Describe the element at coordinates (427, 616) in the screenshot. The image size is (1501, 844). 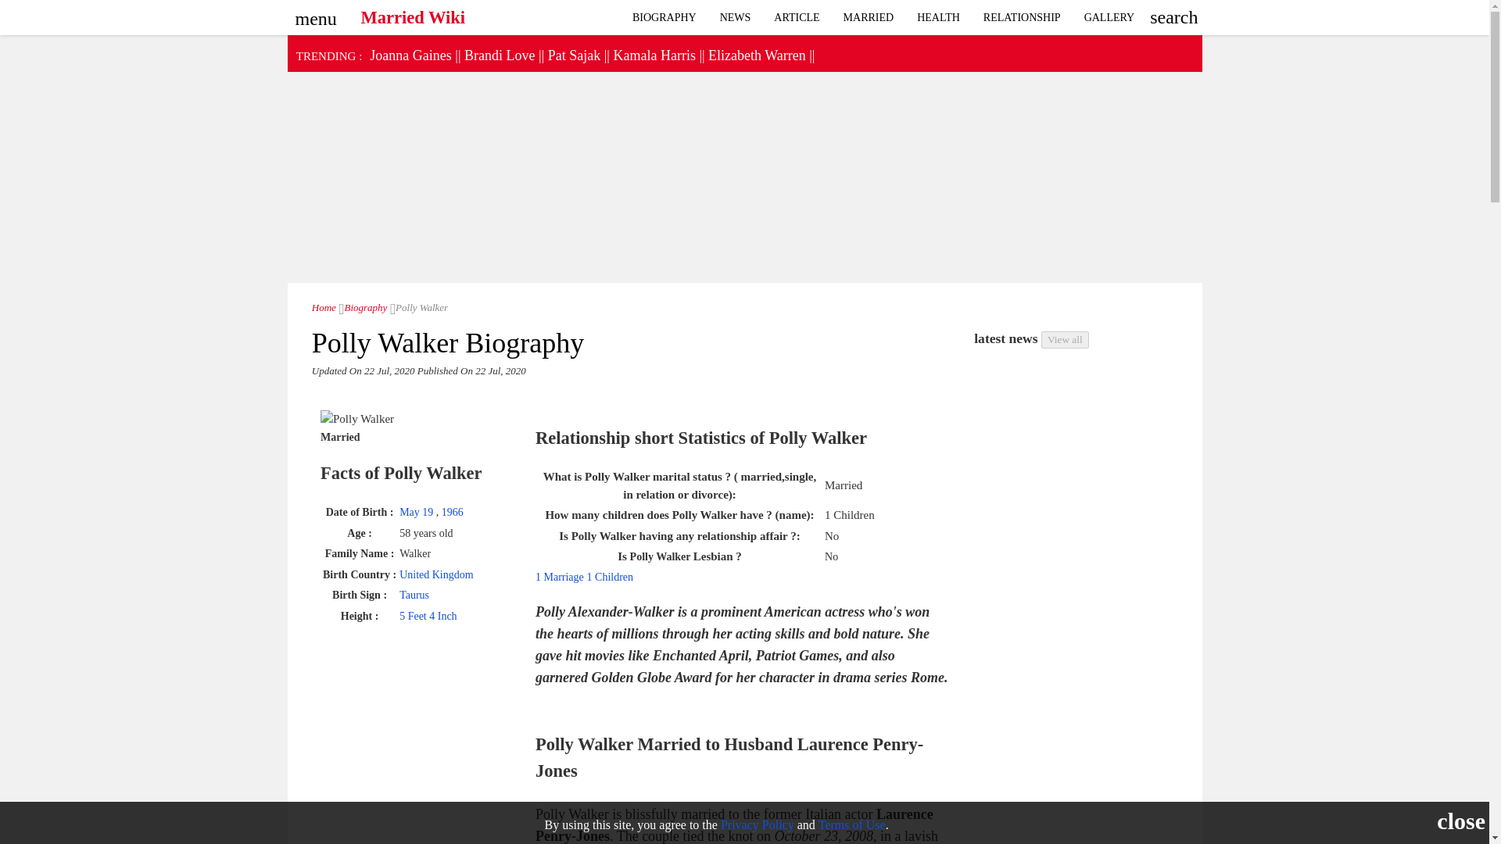
I see `5 Feet 4 Inch` at that location.